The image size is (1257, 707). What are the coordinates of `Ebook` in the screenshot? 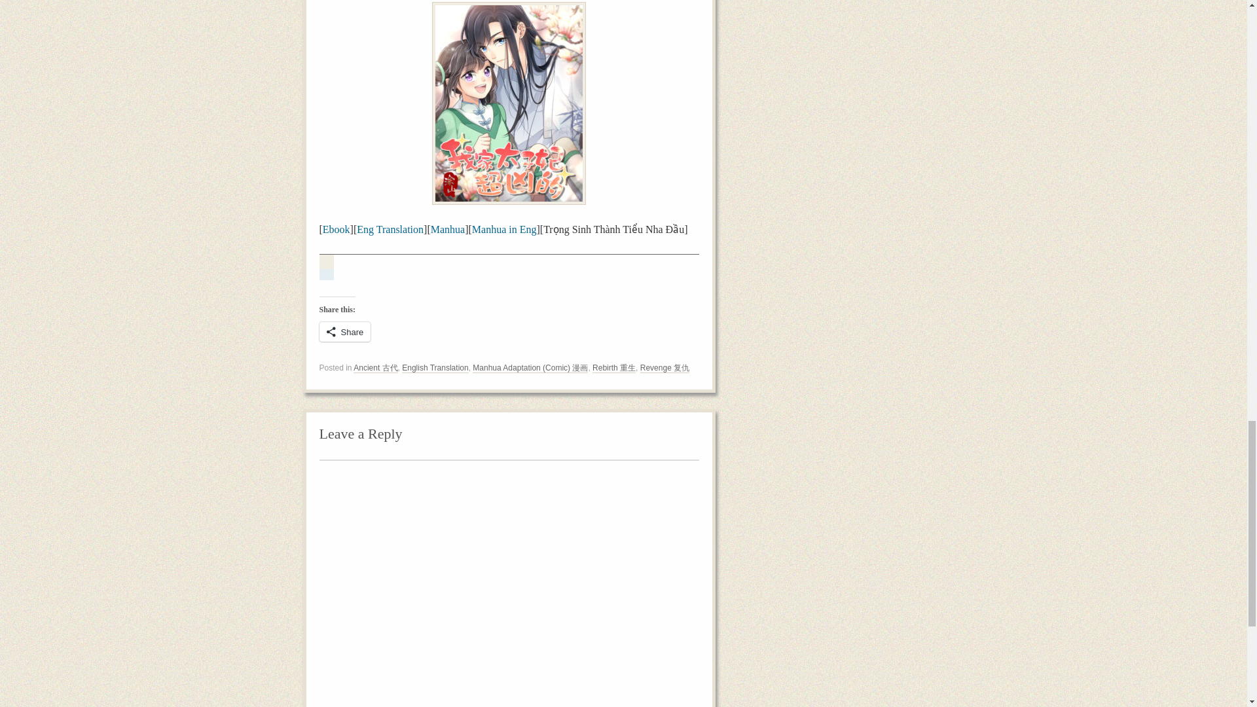 It's located at (337, 229).